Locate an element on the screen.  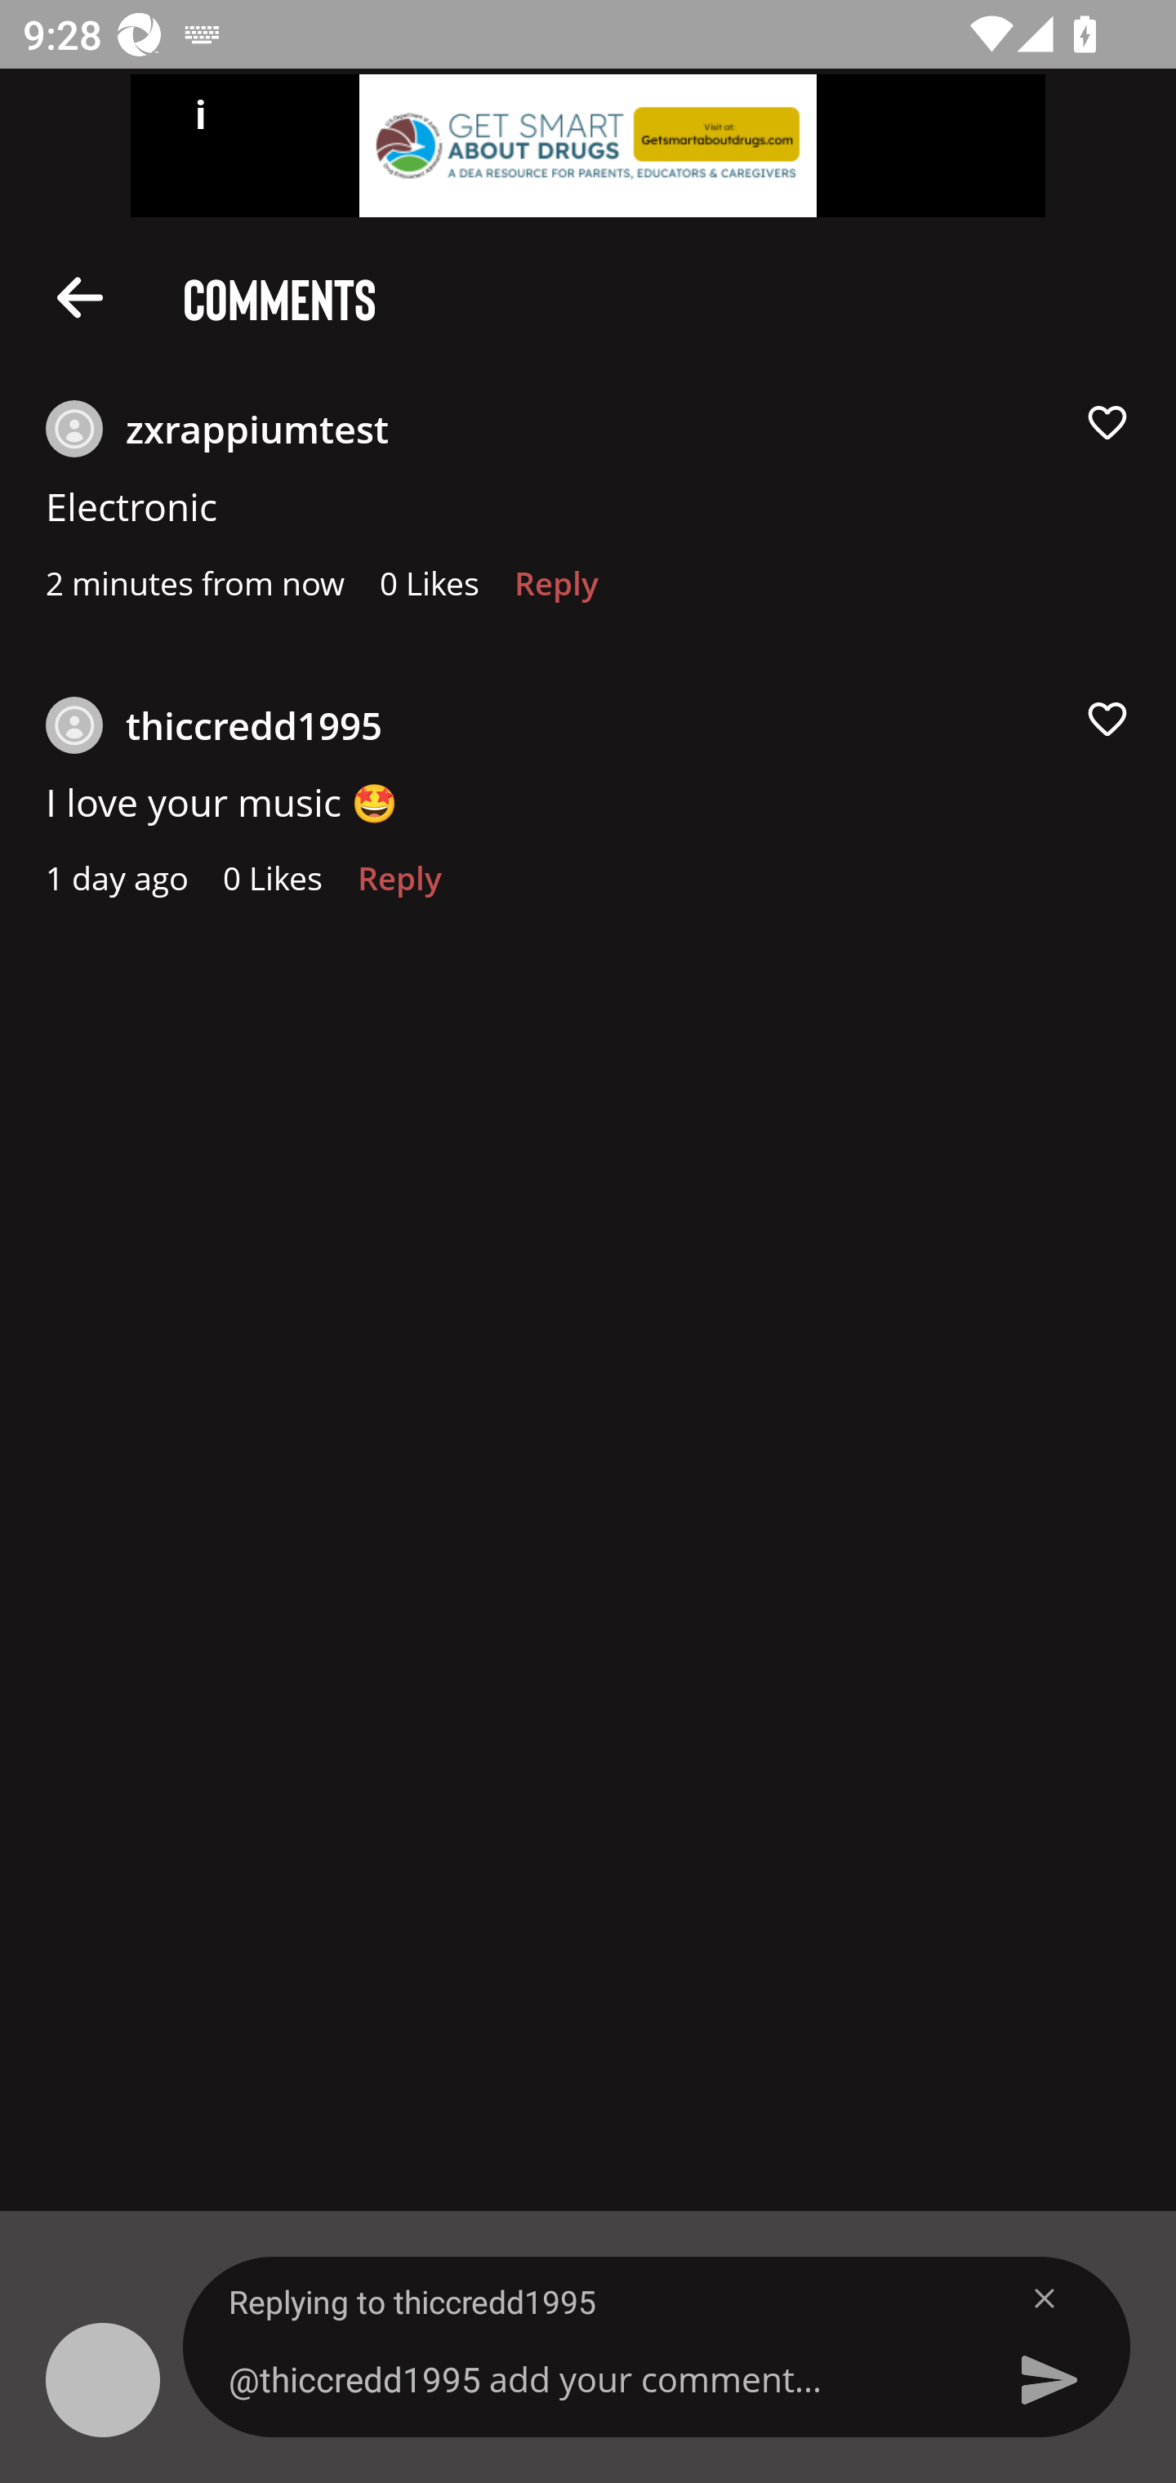
Reply is located at coordinates (400, 886).